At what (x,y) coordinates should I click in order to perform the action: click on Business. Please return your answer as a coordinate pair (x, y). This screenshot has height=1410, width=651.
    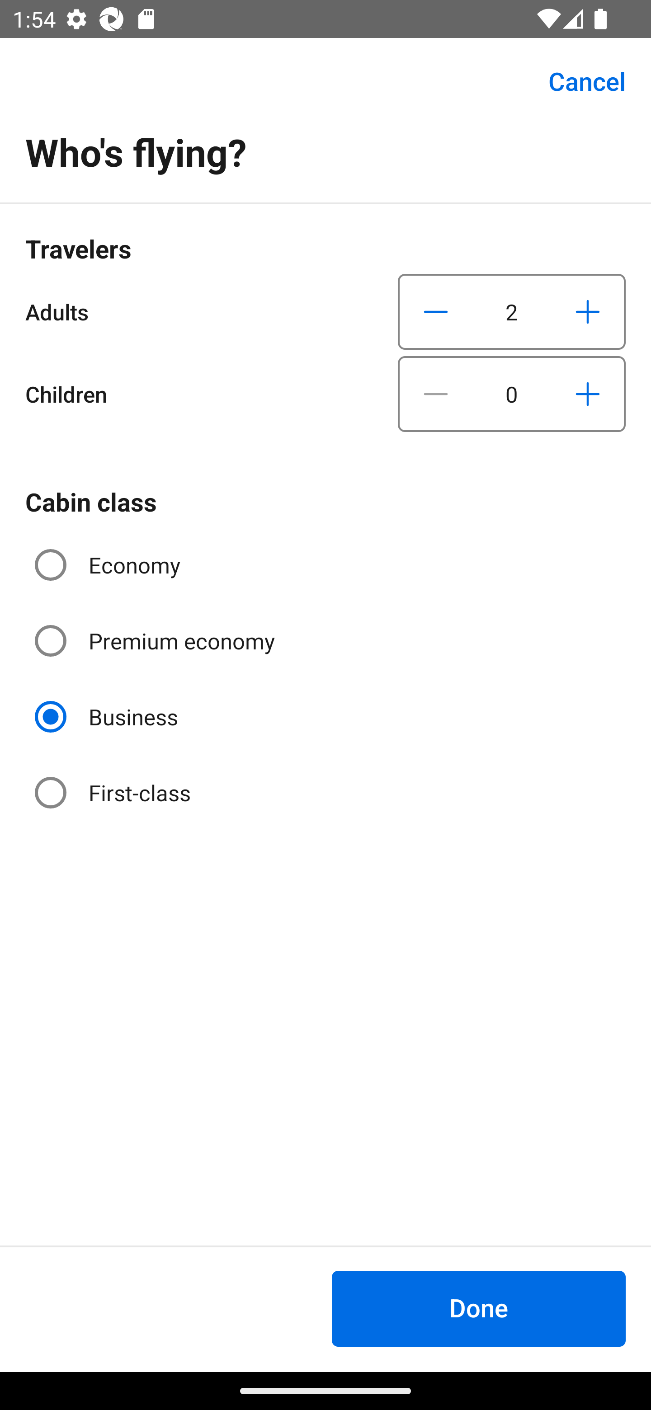
    Looking at the image, I should click on (108, 716).